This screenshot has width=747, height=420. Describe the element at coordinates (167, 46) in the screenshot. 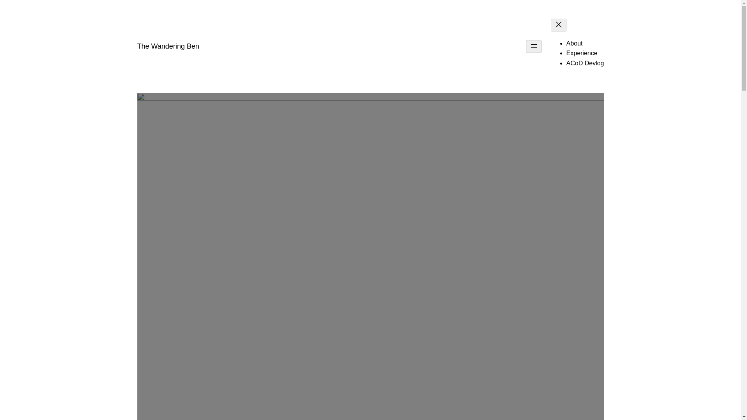

I see `The Wandering Ben` at that location.